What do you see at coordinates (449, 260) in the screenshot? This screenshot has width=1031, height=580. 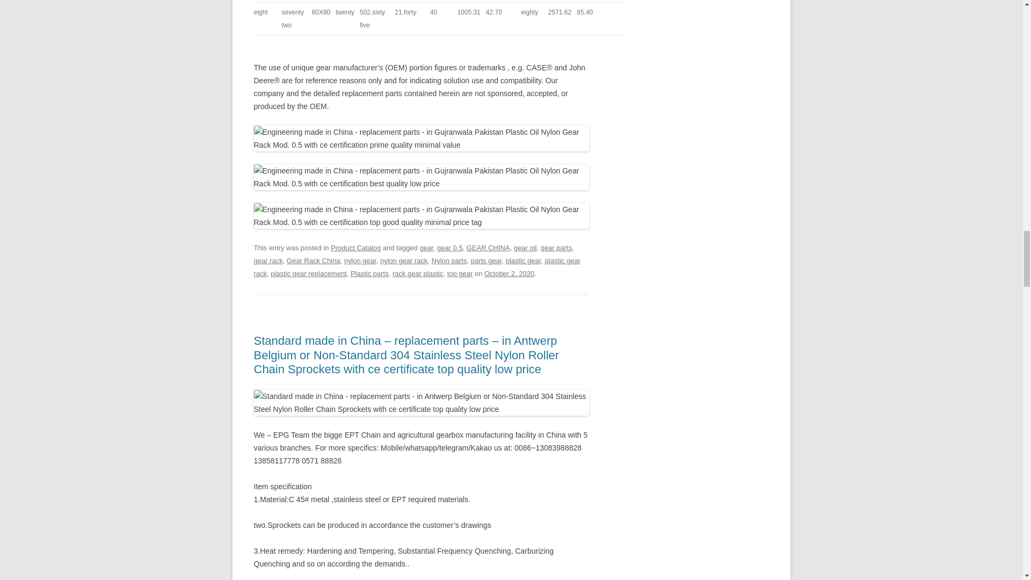 I see `Nylon parts` at bounding box center [449, 260].